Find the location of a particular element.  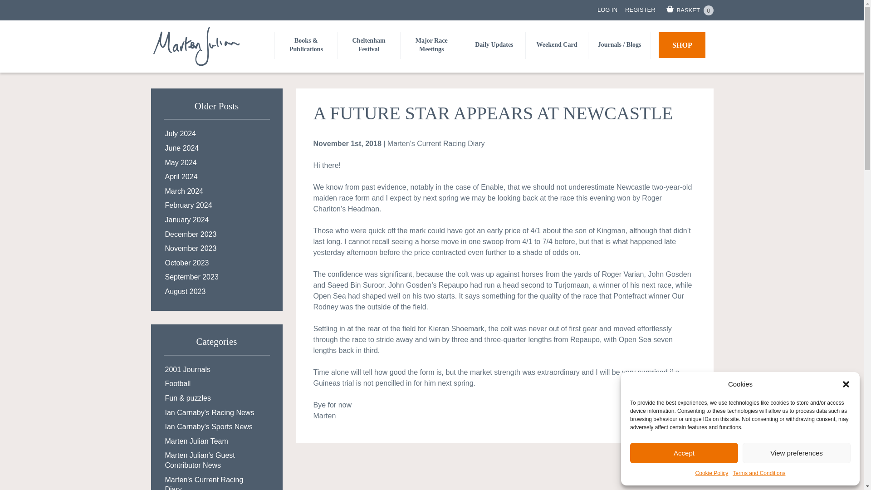

Cookie Policy is located at coordinates (711, 473).